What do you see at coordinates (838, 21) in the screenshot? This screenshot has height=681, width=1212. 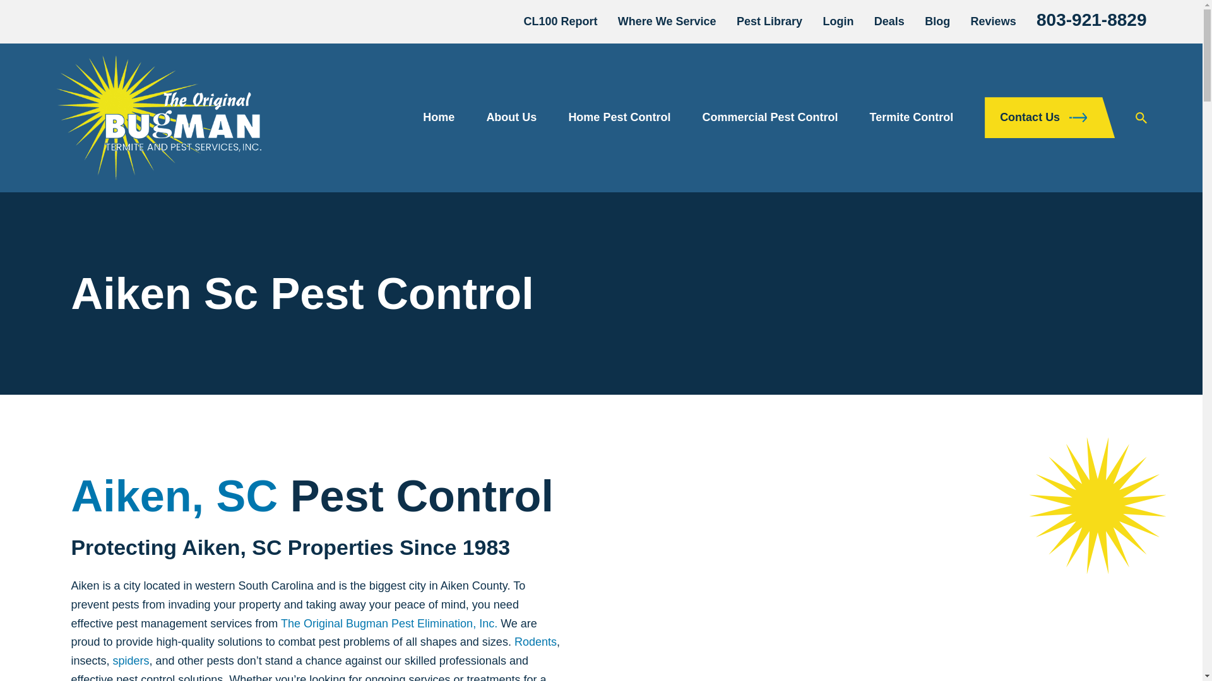 I see `Login` at bounding box center [838, 21].